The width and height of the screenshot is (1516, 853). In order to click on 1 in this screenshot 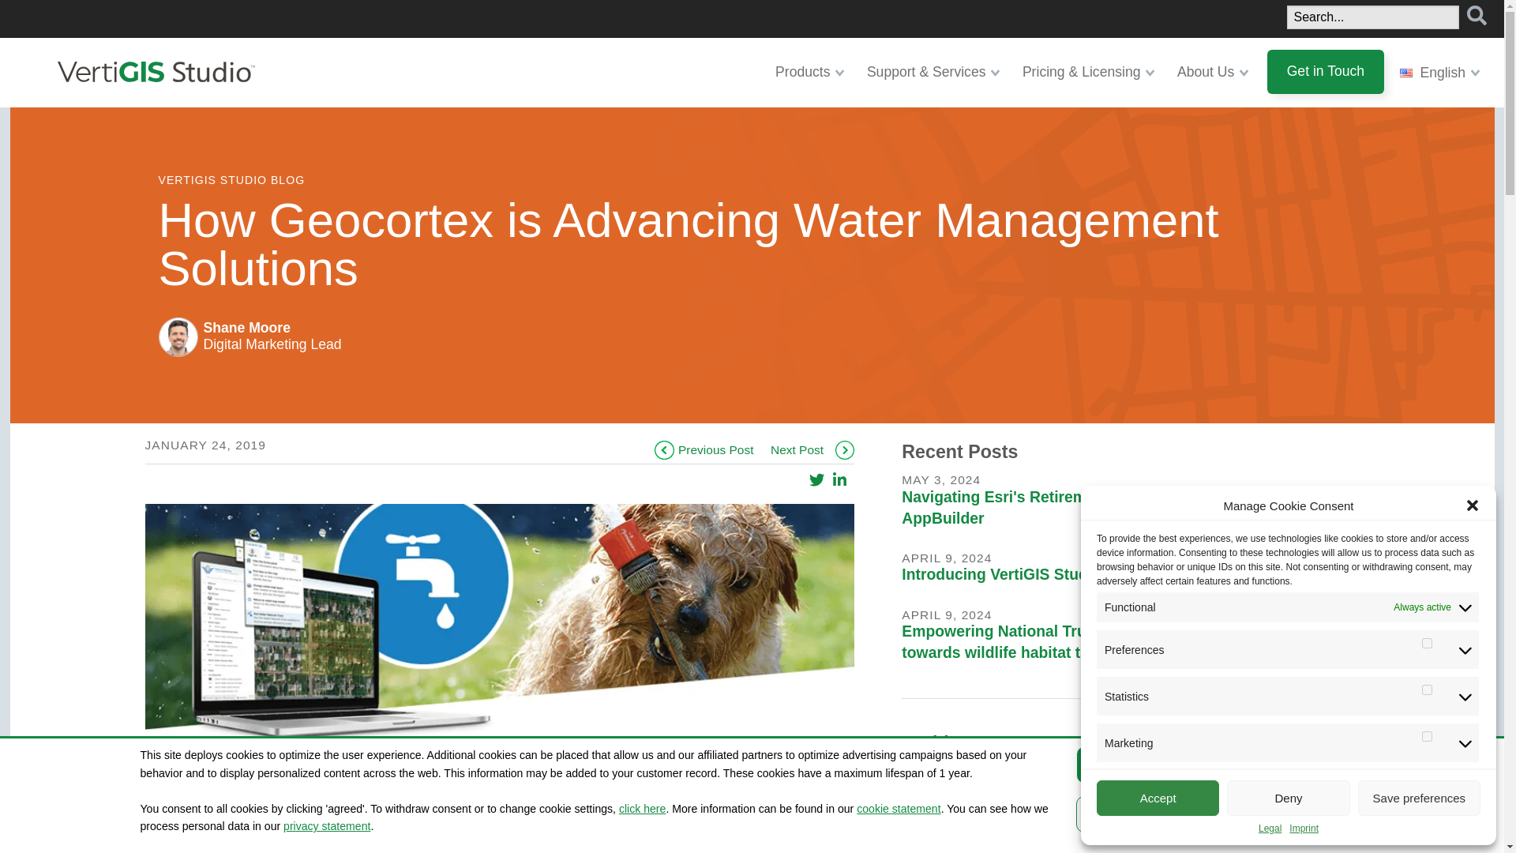, I will do `click(1427, 643)`.